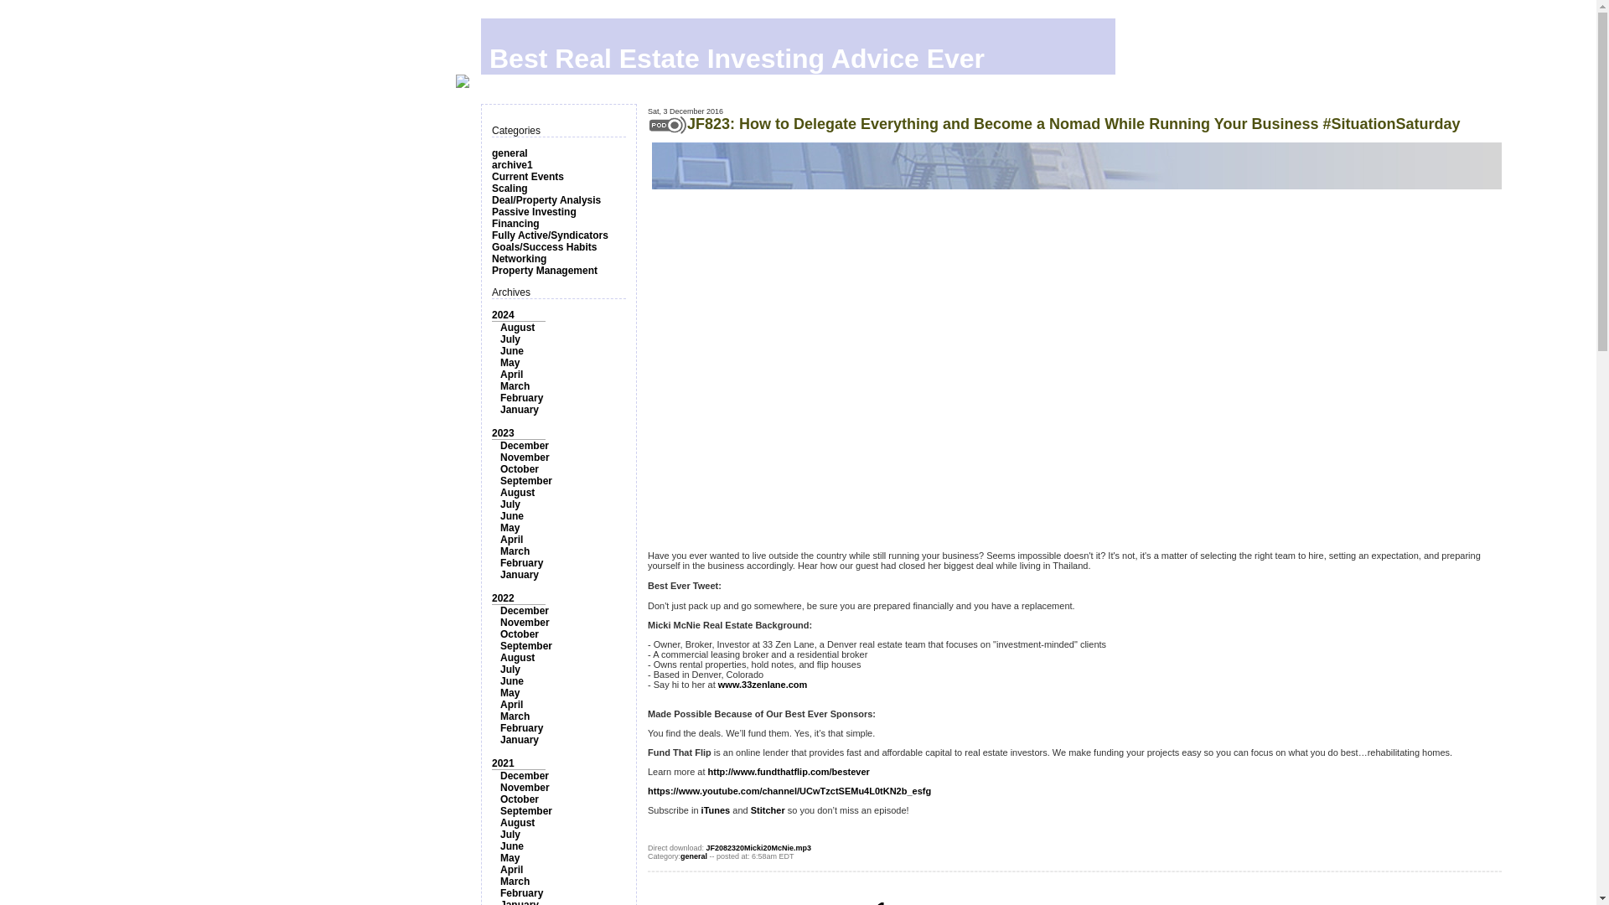 Image resolution: width=1609 pixels, height=905 pixels. Describe the element at coordinates (503, 315) in the screenshot. I see `2024` at that location.